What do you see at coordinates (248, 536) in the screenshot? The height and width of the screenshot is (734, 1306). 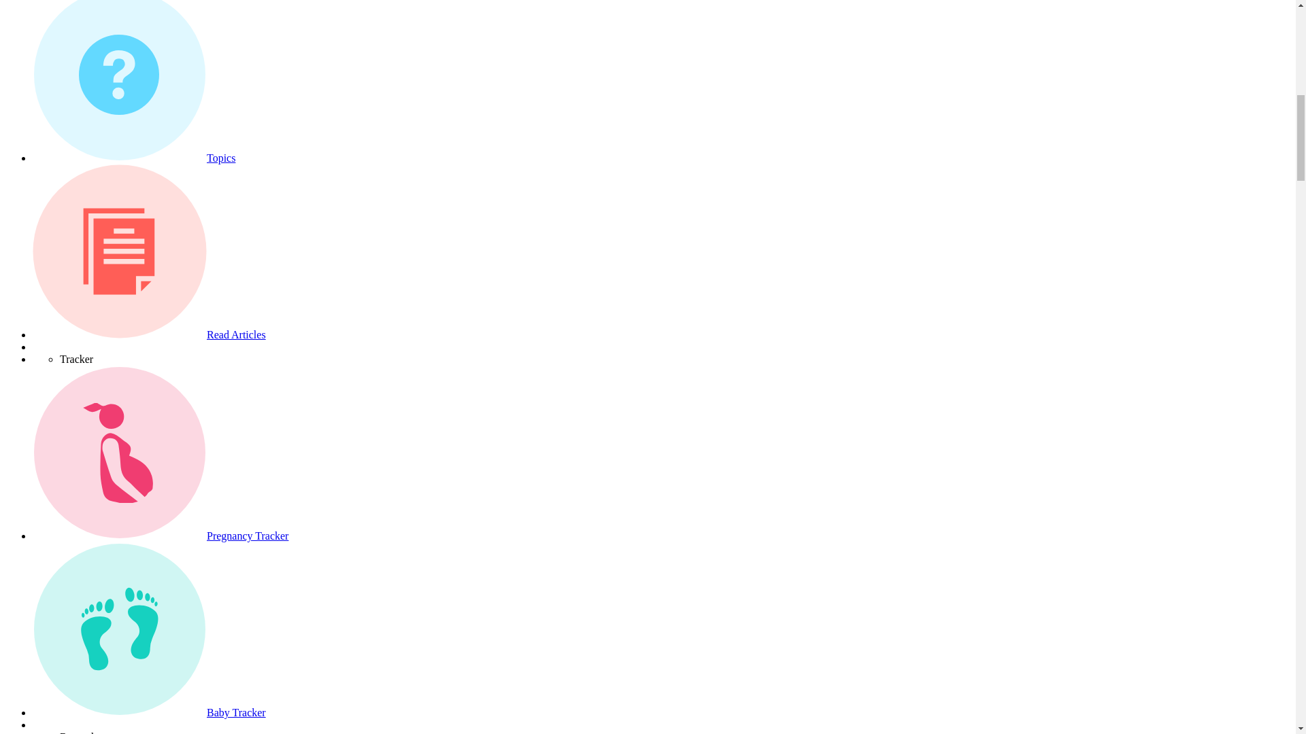 I see `Pregnancy Tracker` at bounding box center [248, 536].